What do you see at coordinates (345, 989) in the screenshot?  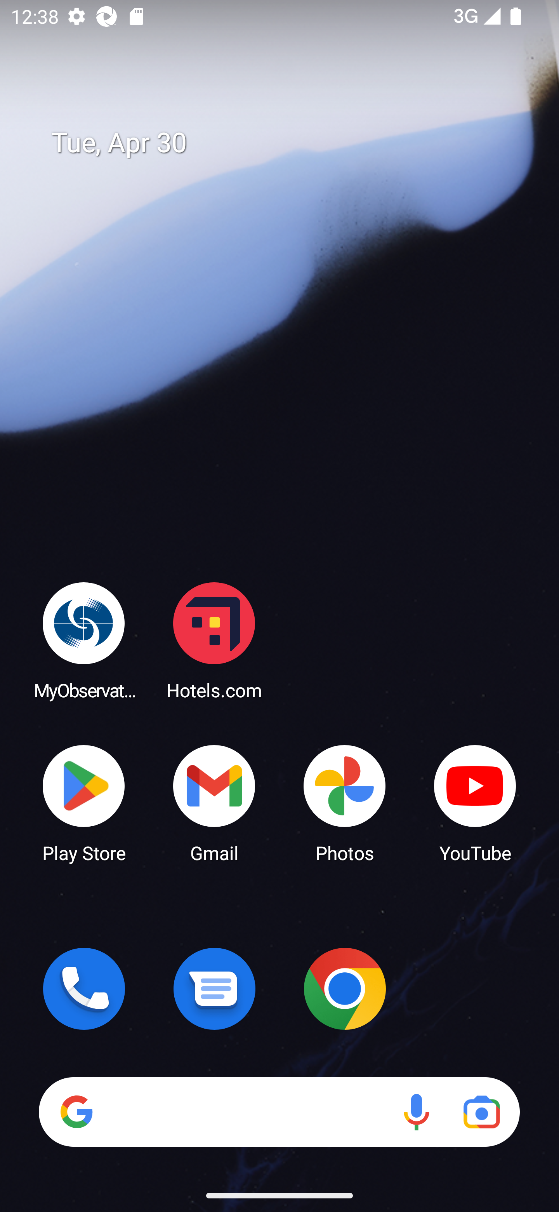 I see `Chrome` at bounding box center [345, 989].